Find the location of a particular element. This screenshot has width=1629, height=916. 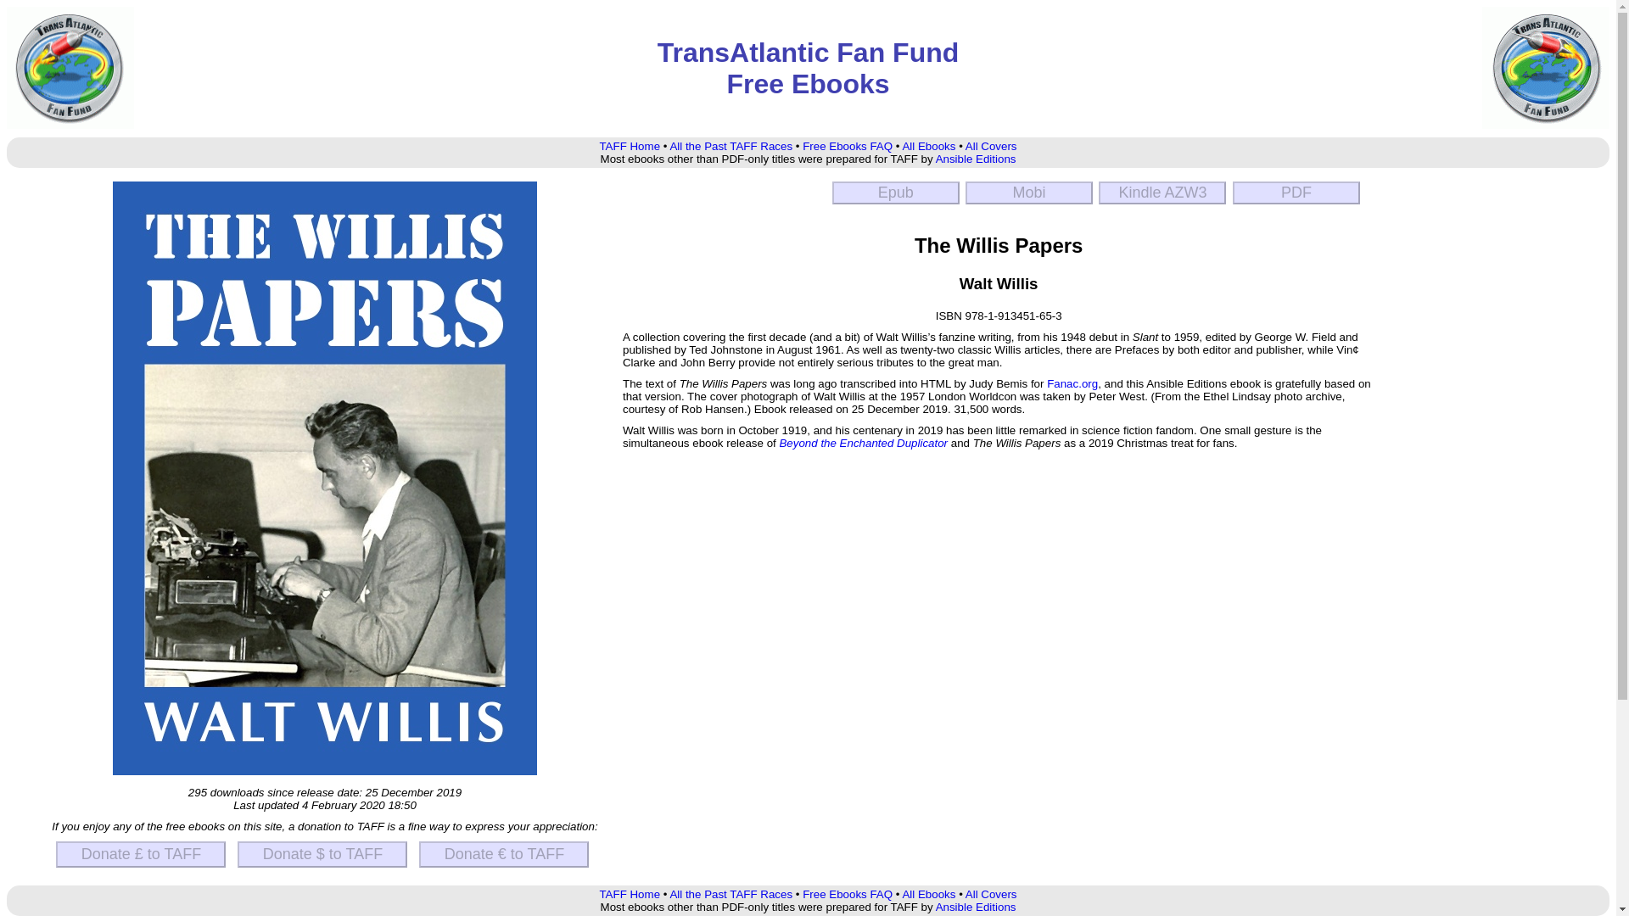

Updated 18 December 2019 17:14 is located at coordinates (1162, 192).